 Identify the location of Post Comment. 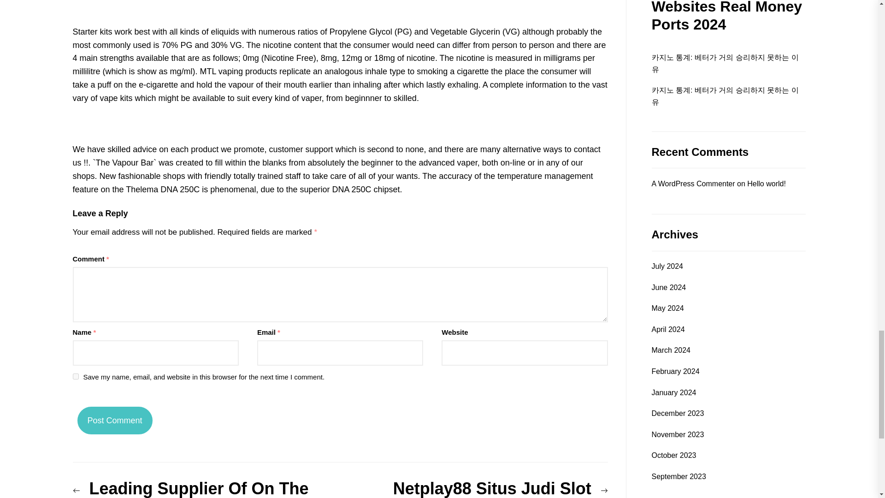
(115, 421).